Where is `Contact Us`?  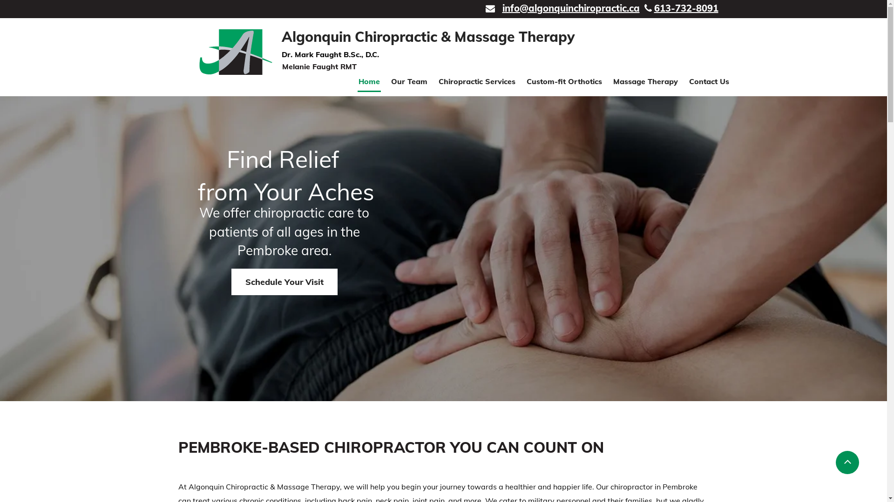
Contact Us is located at coordinates (709, 82).